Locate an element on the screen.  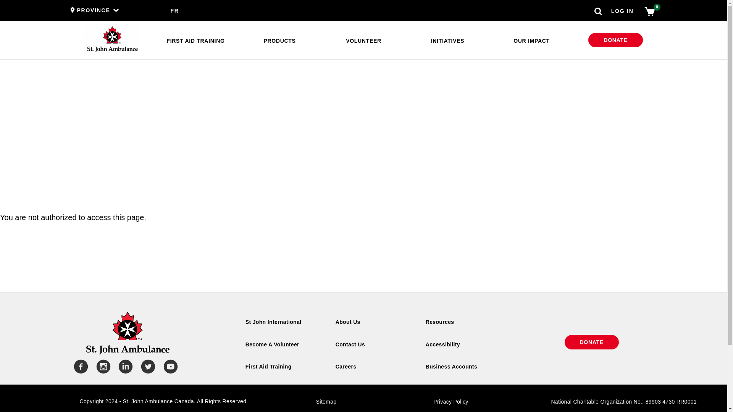
PRODUCTS is located at coordinates (279, 41).